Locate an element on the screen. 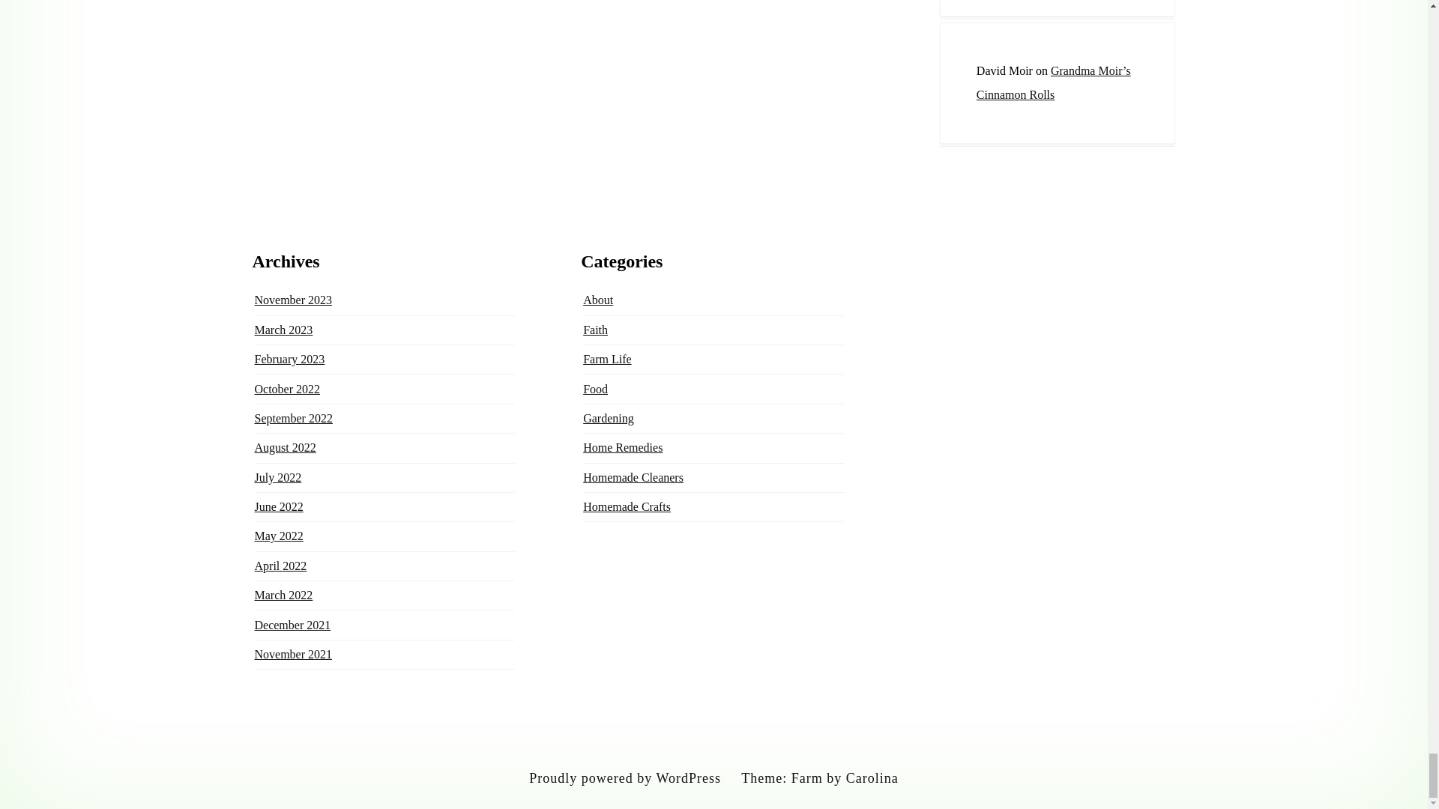  March 2023 is located at coordinates (283, 330).